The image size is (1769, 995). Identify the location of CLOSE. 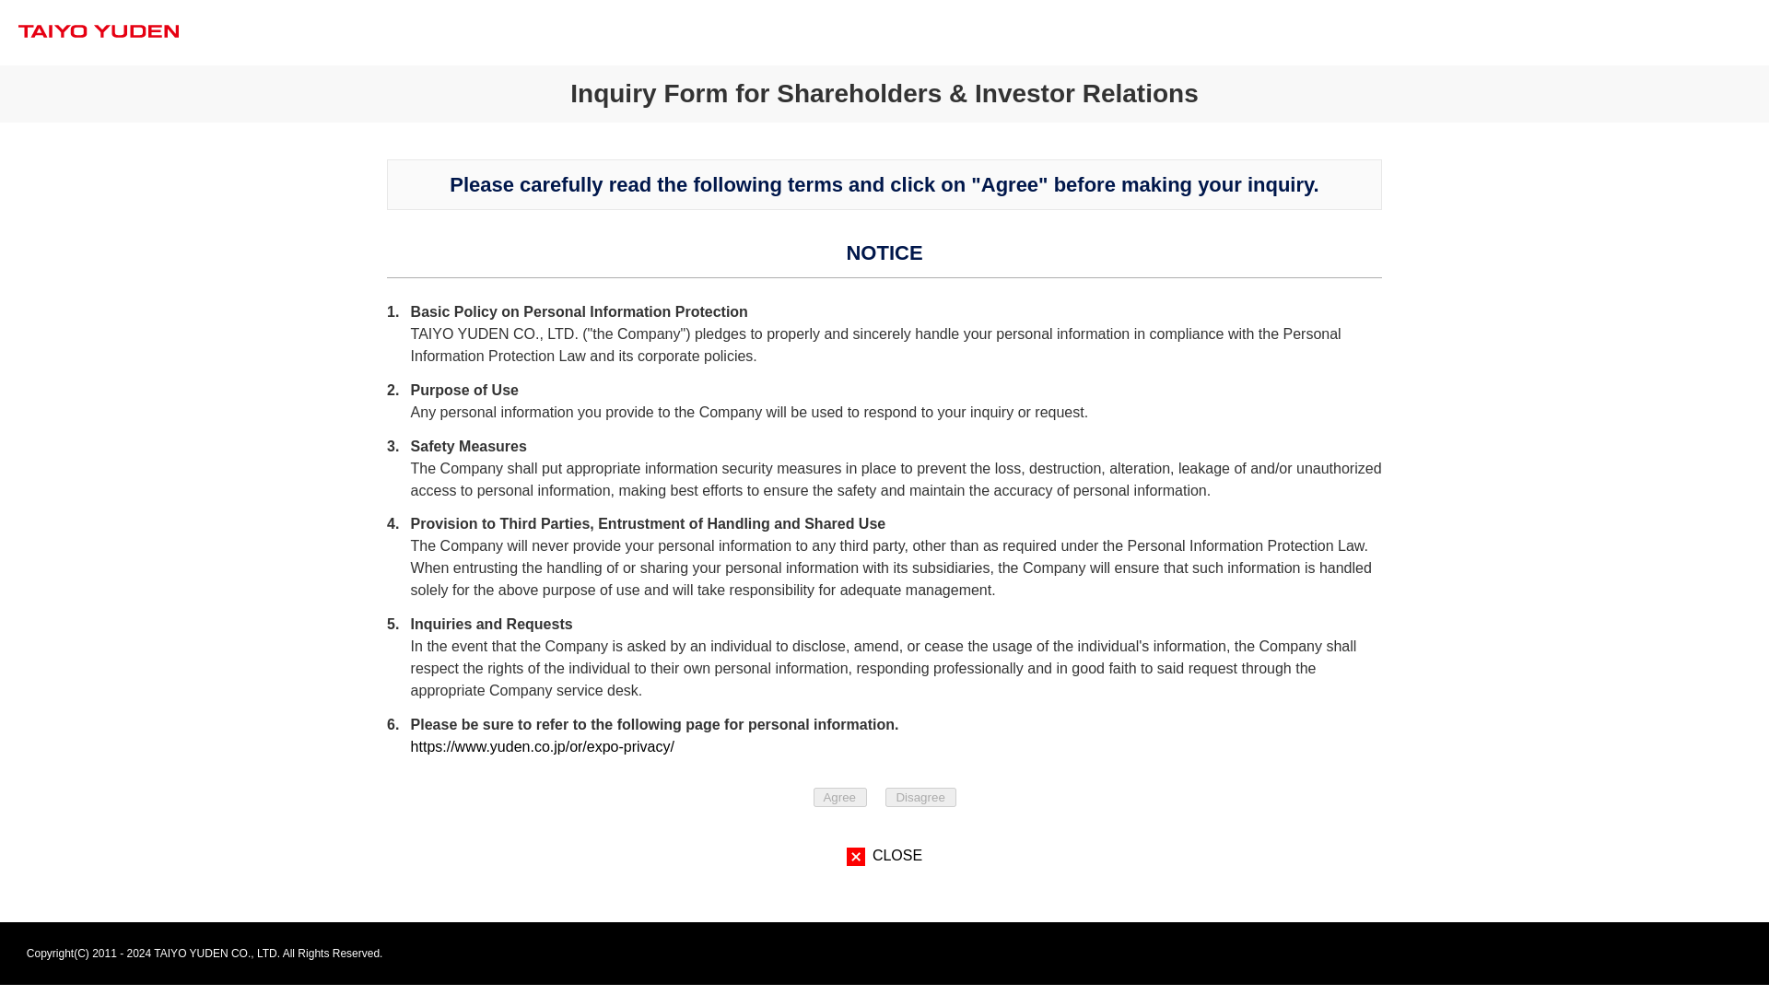
(884, 855).